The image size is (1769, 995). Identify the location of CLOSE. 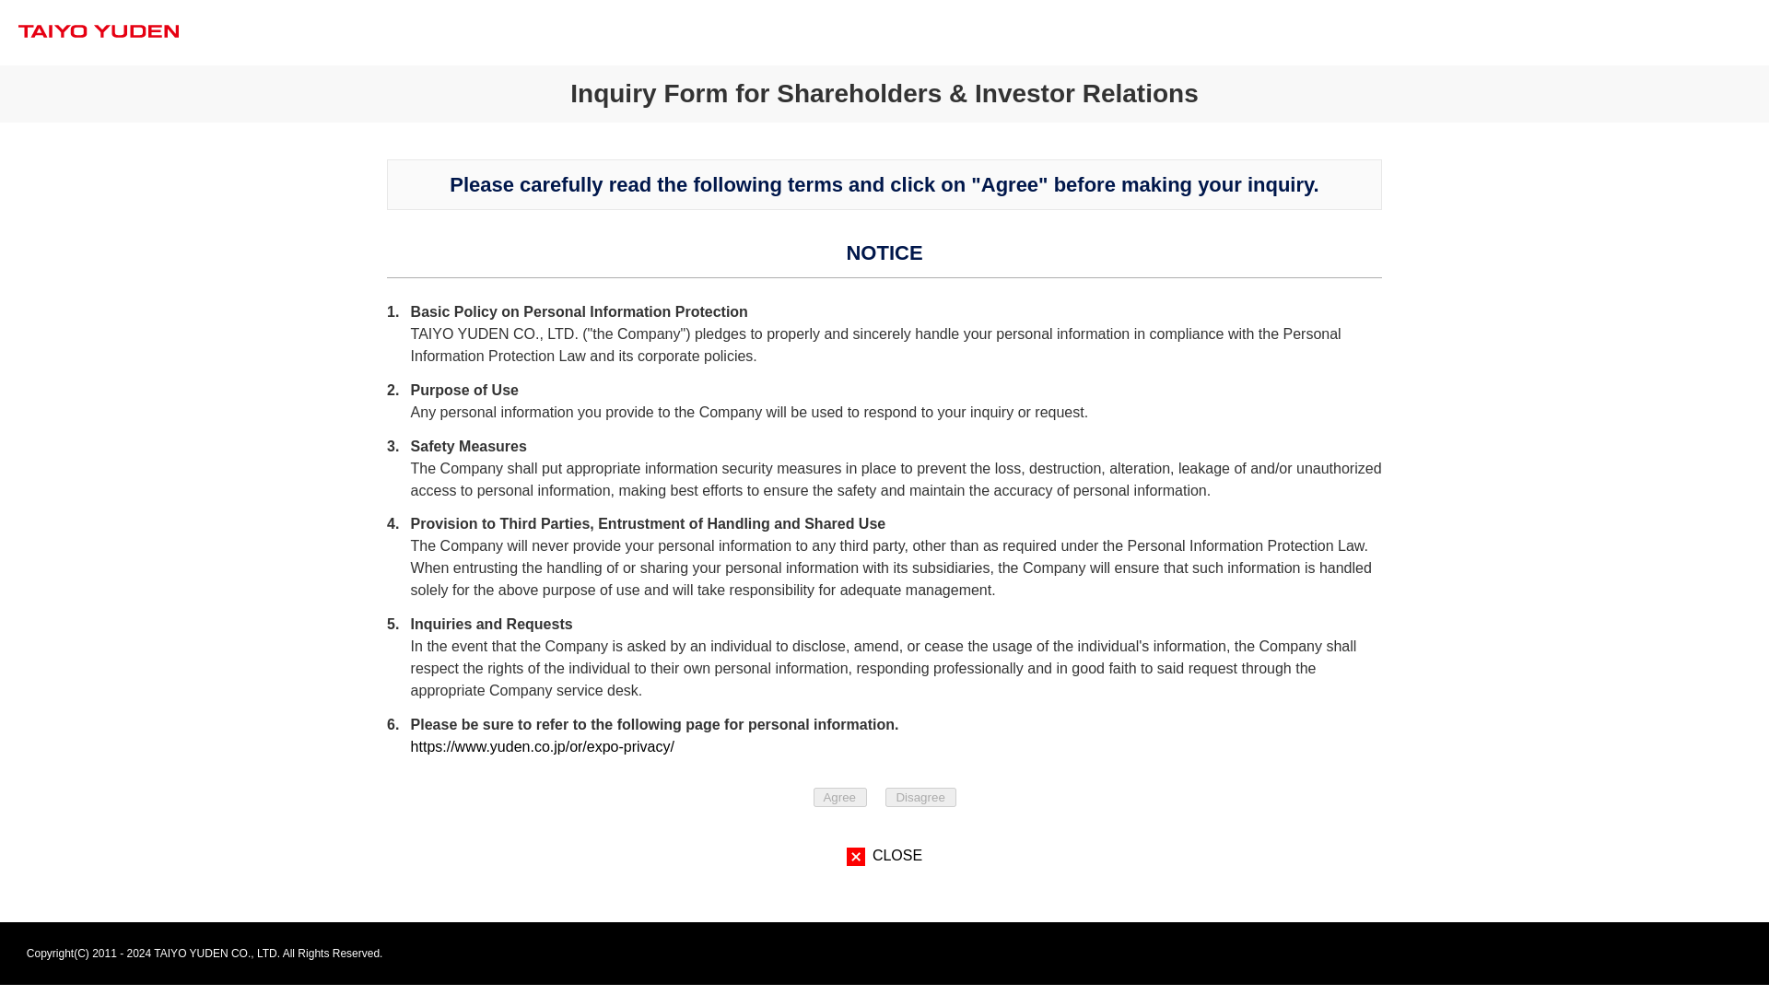
(884, 855).